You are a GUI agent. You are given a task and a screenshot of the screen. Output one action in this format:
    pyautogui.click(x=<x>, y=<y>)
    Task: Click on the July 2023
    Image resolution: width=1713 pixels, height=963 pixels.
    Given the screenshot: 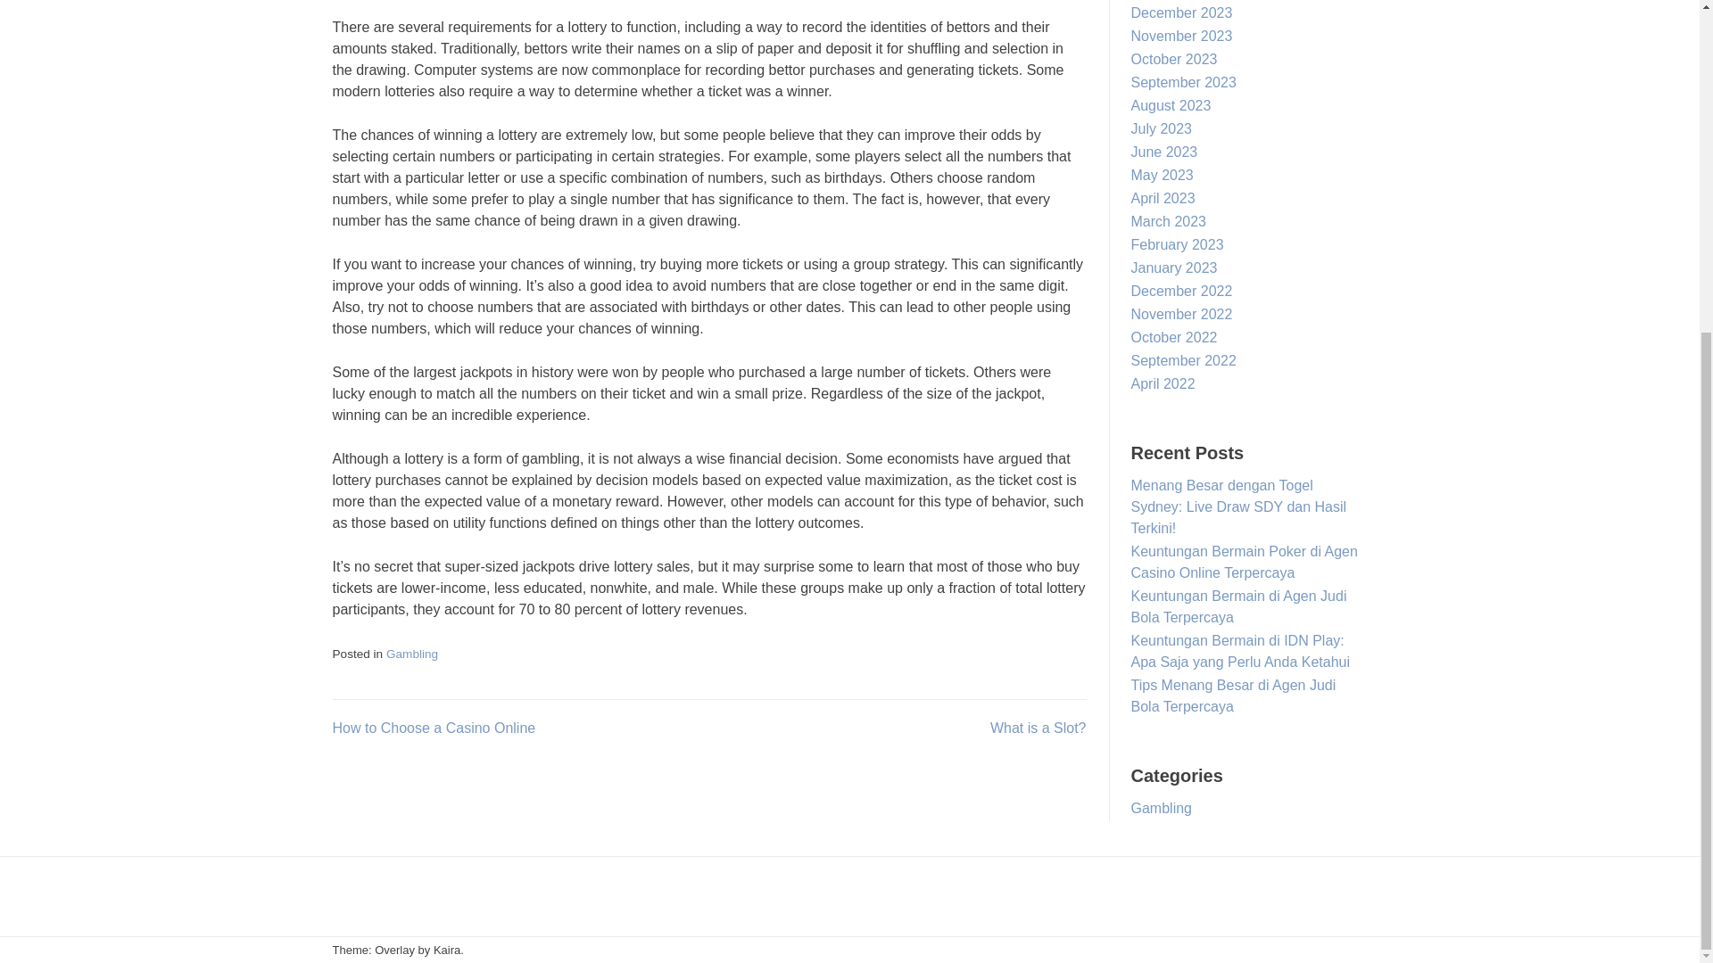 What is the action you would take?
    pyautogui.click(x=1162, y=128)
    